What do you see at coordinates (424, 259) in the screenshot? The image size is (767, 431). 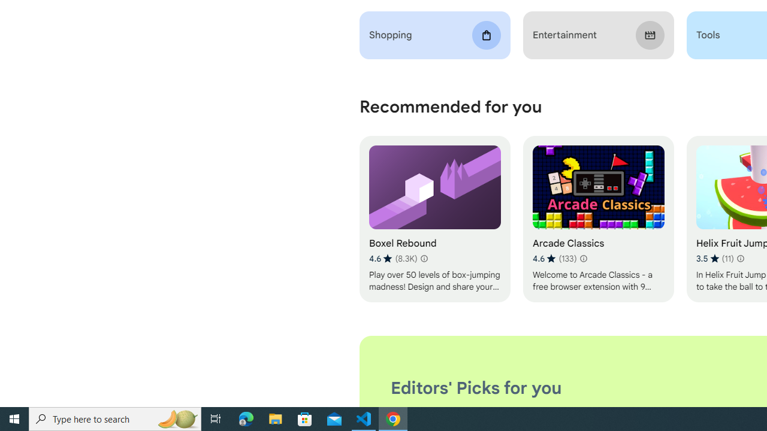 I see `Learn more about results and reviews "Boxel Rebound"` at bounding box center [424, 259].